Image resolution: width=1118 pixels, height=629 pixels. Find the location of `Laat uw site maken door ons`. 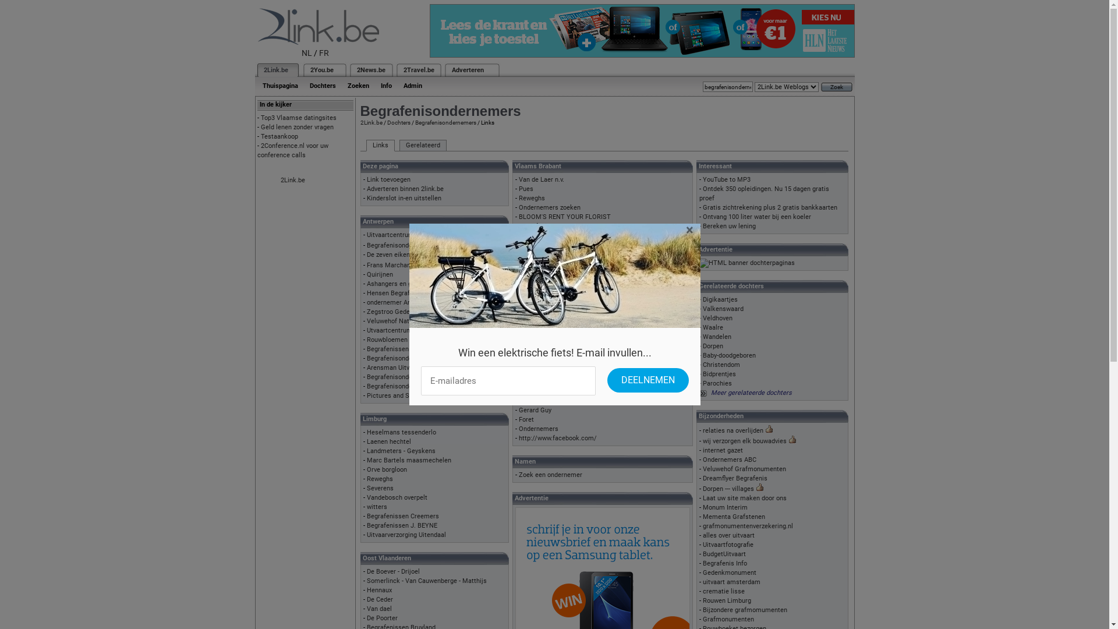

Laat uw site maken door ons is located at coordinates (745, 499).